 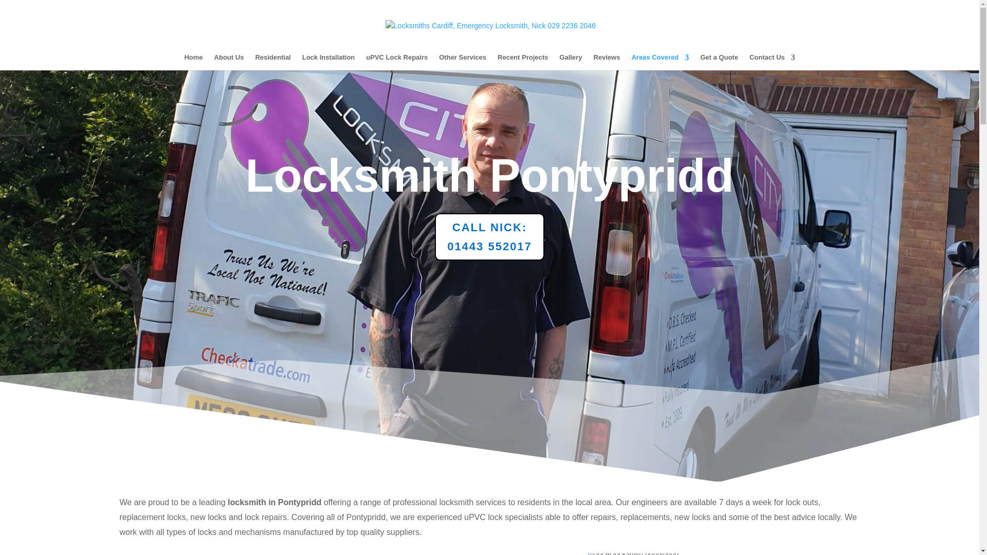 What do you see at coordinates (660, 62) in the screenshot?
I see `Areas Covered` at bounding box center [660, 62].